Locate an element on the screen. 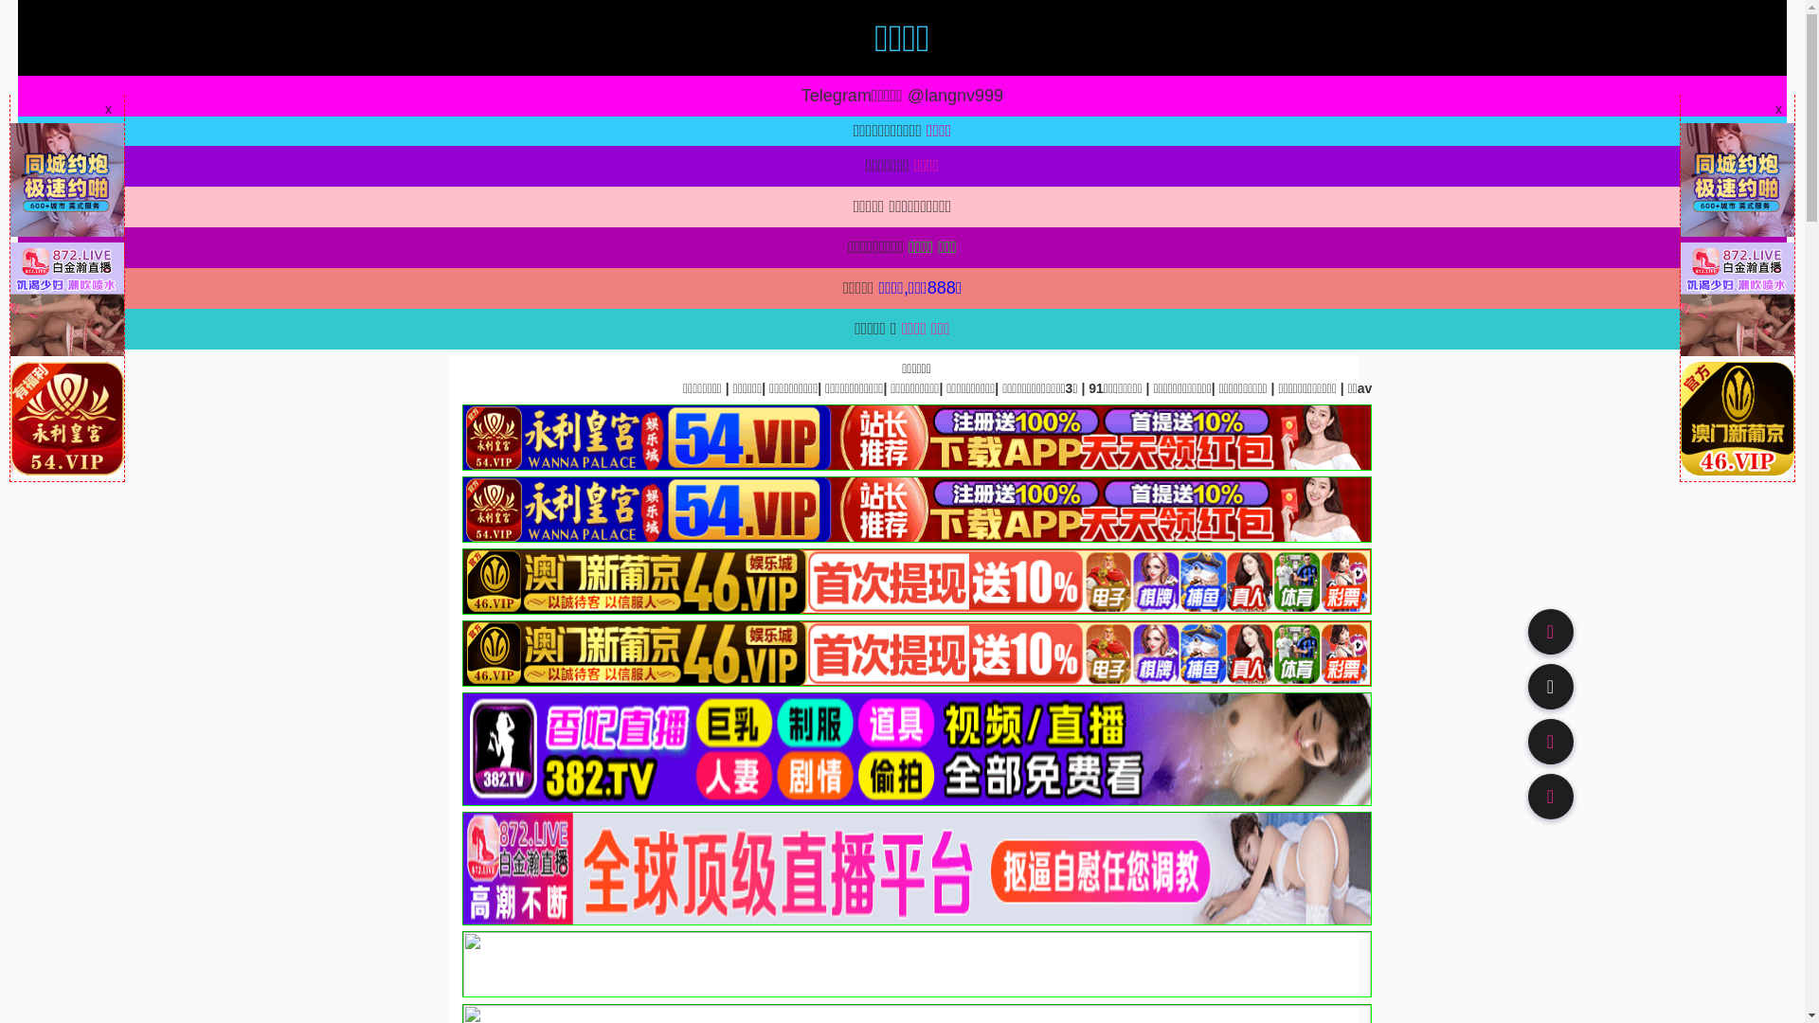 The image size is (1819, 1023). x is located at coordinates (108, 109).